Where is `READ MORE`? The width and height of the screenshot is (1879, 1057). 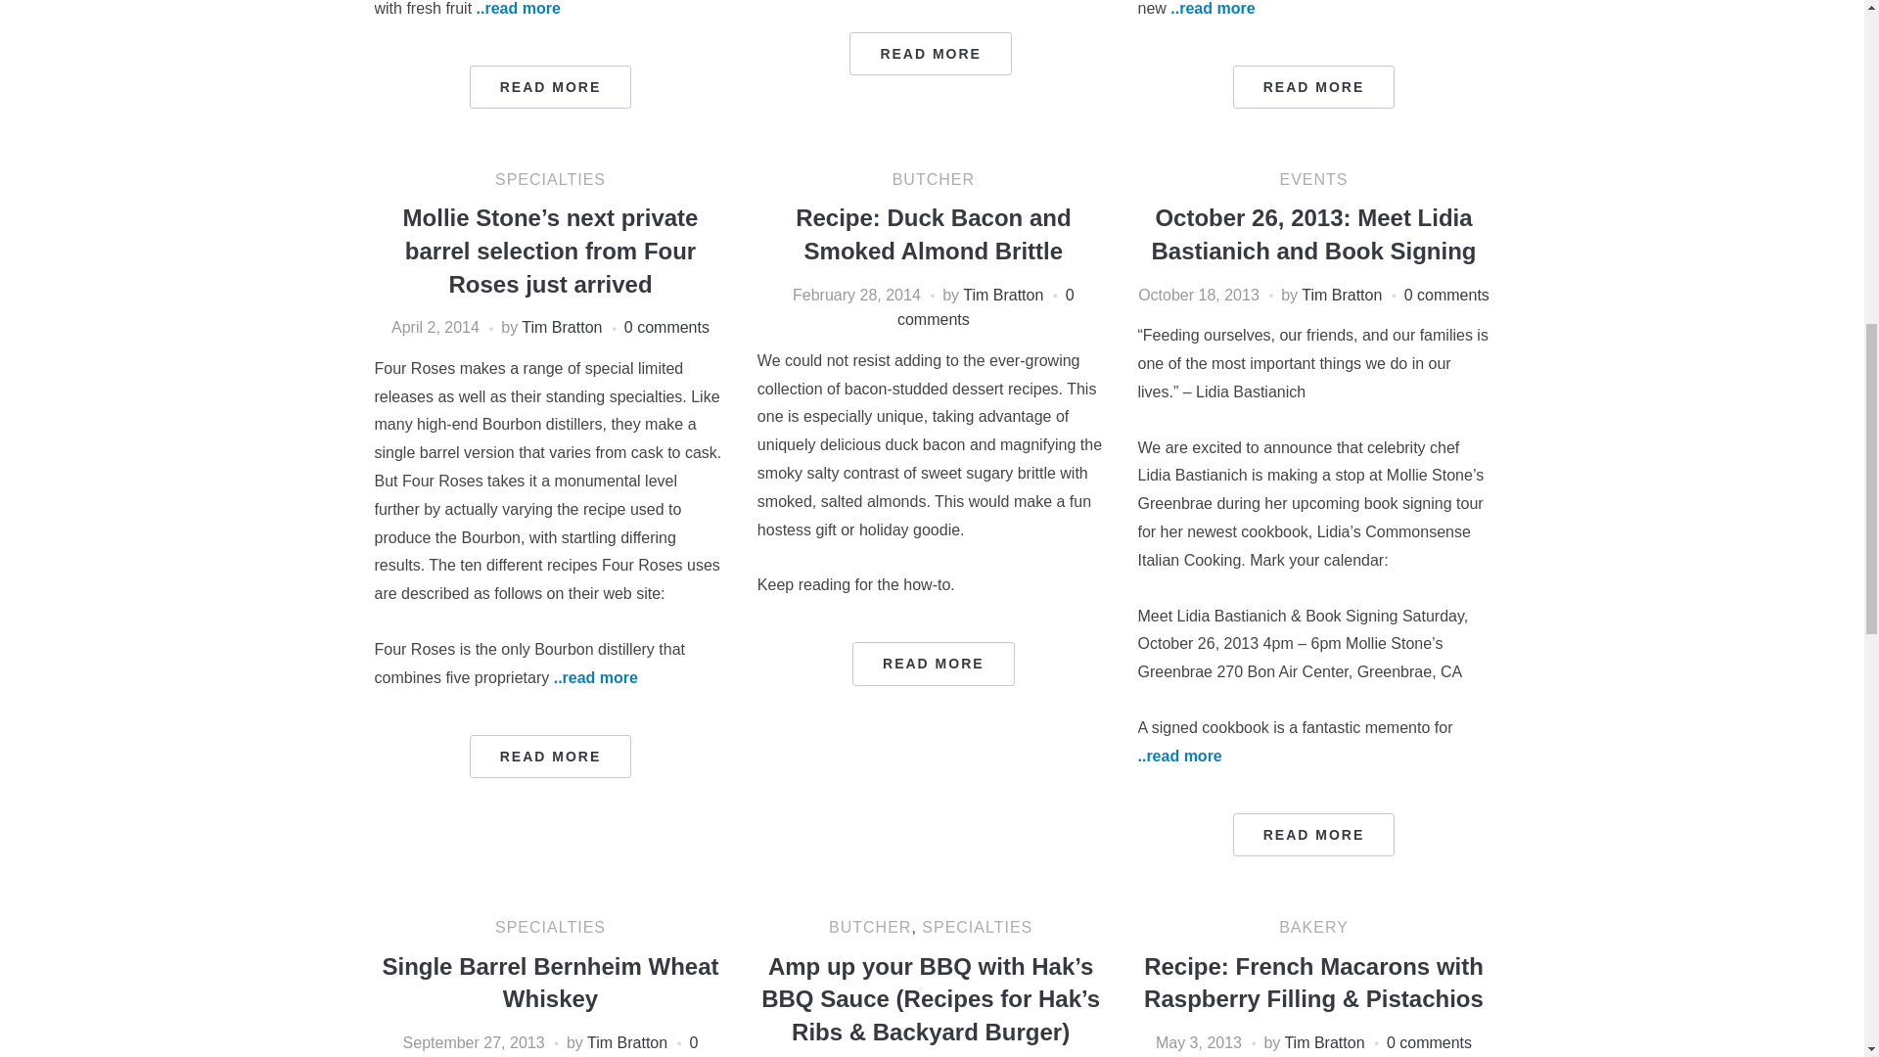
READ MORE is located at coordinates (930, 53).